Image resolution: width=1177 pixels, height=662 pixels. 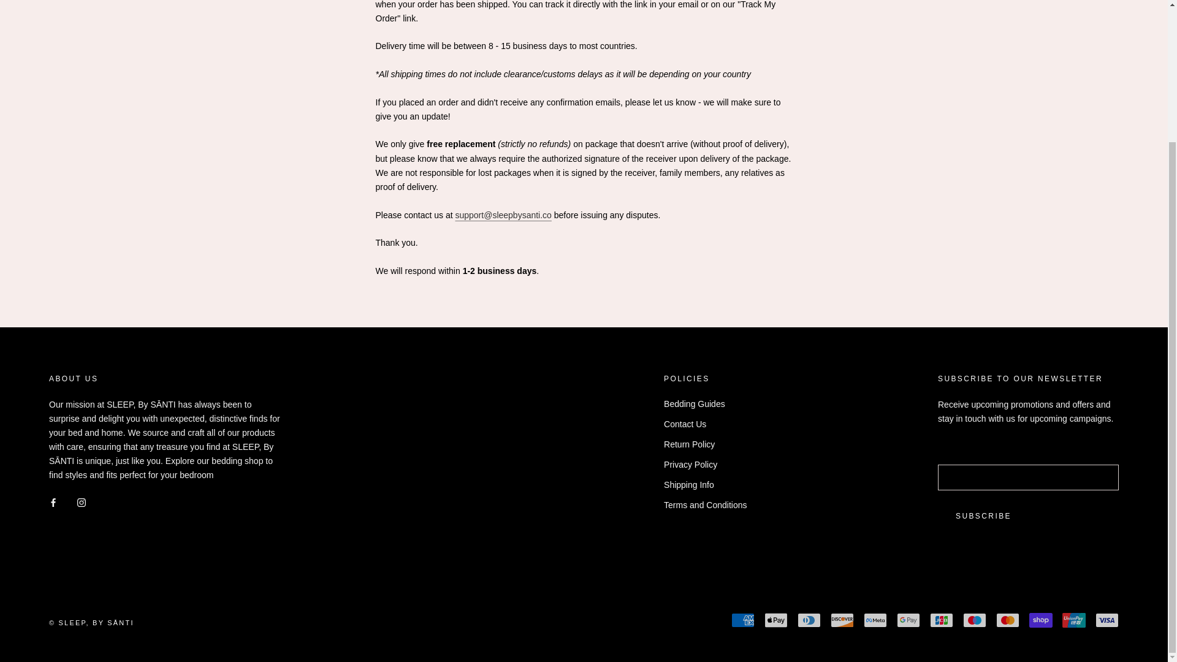 I want to click on JCB, so click(x=942, y=620).